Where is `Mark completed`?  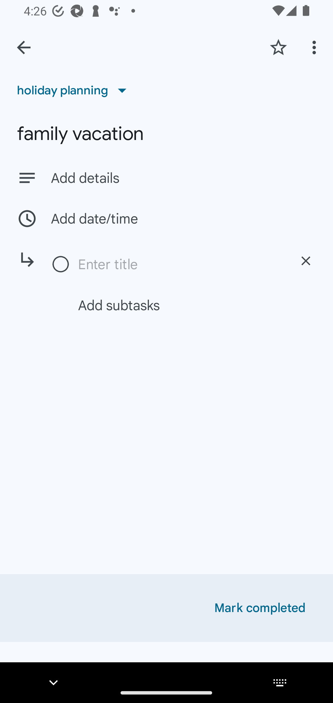 Mark completed is located at coordinates (260, 608).